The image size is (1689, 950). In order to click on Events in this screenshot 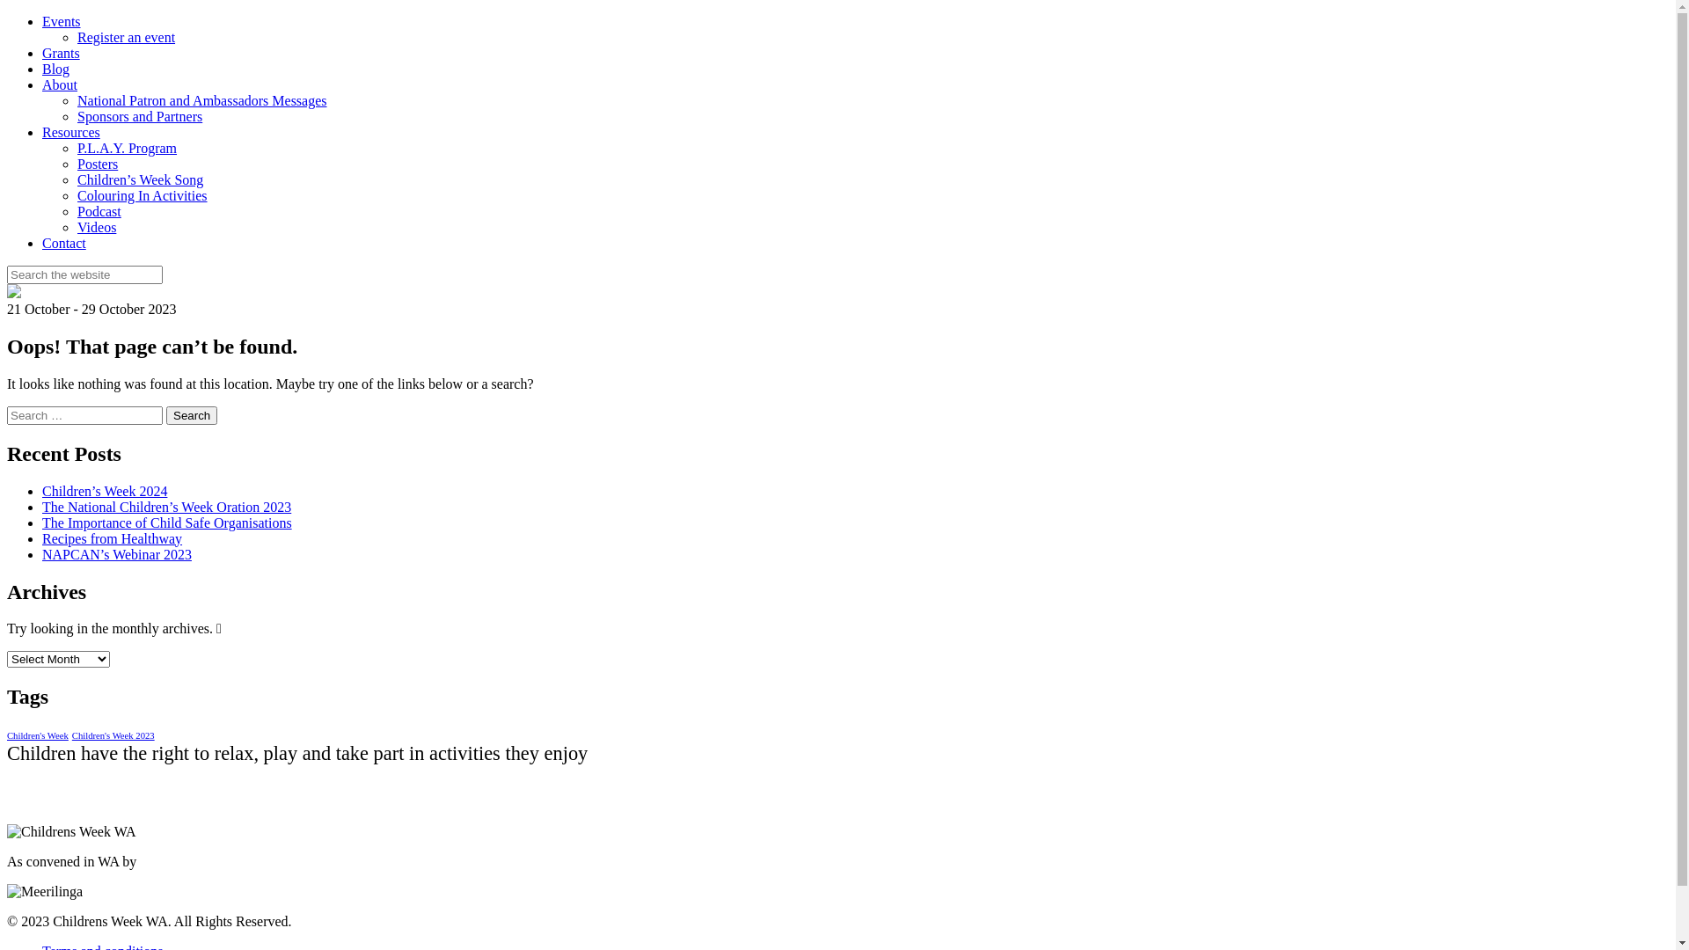, I will do `click(62, 21)`.